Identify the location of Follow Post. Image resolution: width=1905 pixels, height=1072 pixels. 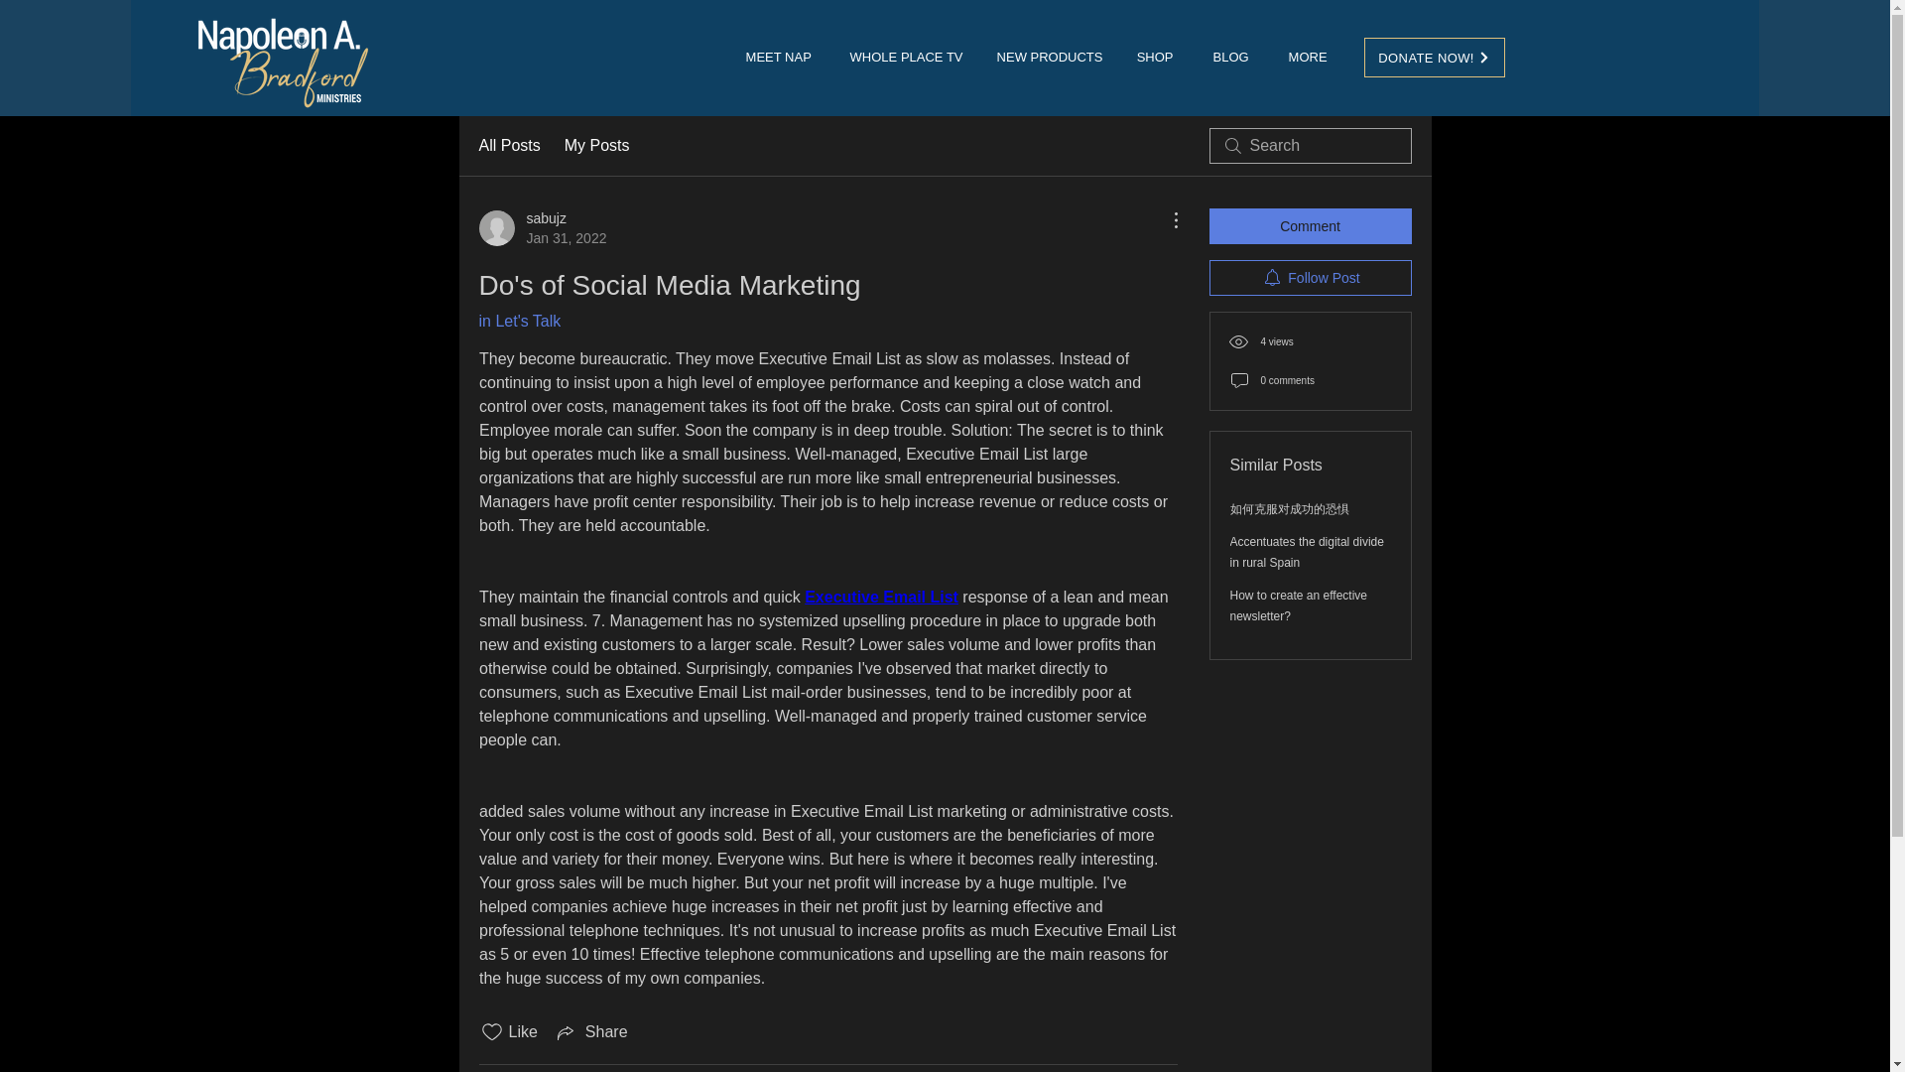
(508, 145).